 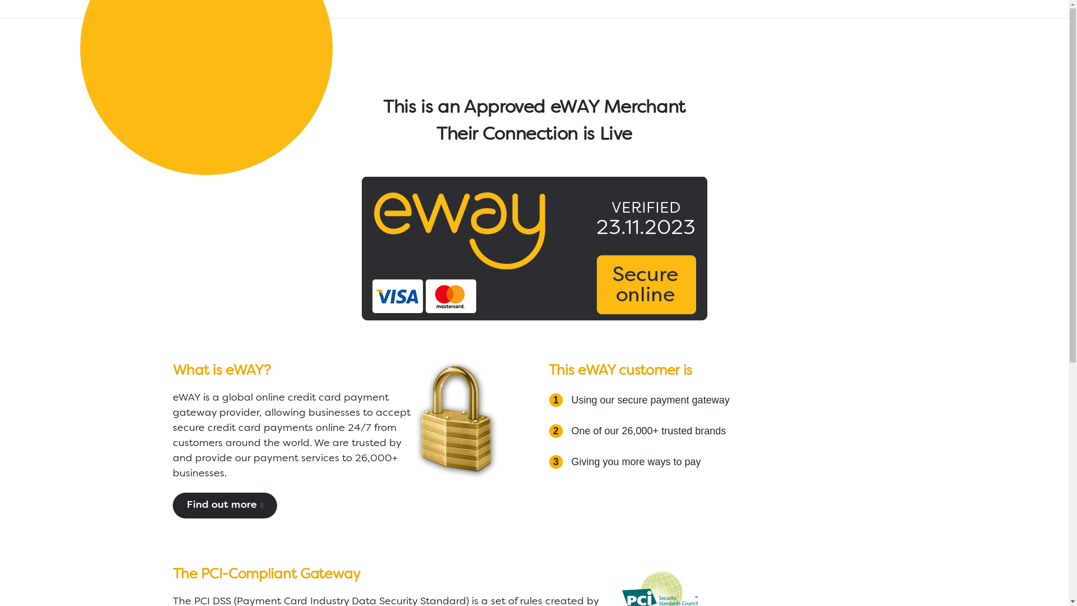 What do you see at coordinates (457, 420) in the screenshot?
I see `Secure Payments` at bounding box center [457, 420].